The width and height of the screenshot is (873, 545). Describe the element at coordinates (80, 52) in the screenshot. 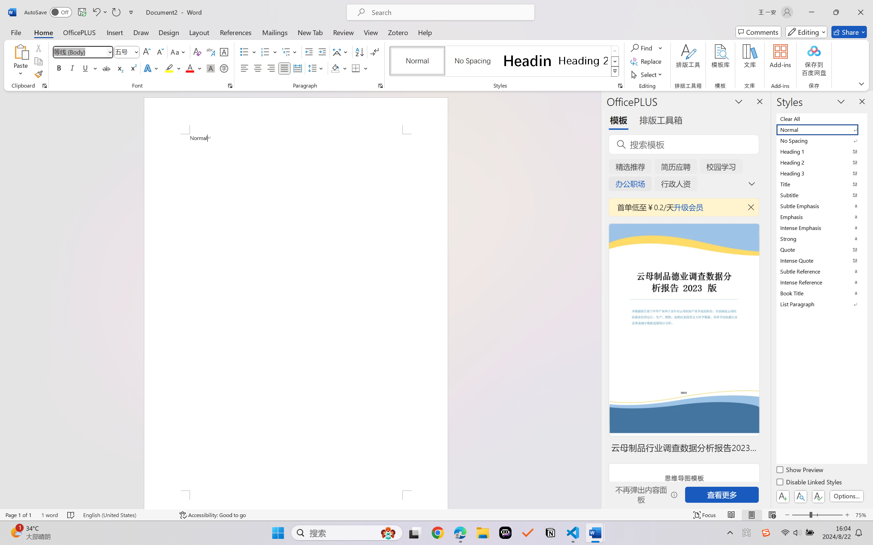

I see `Font` at that location.